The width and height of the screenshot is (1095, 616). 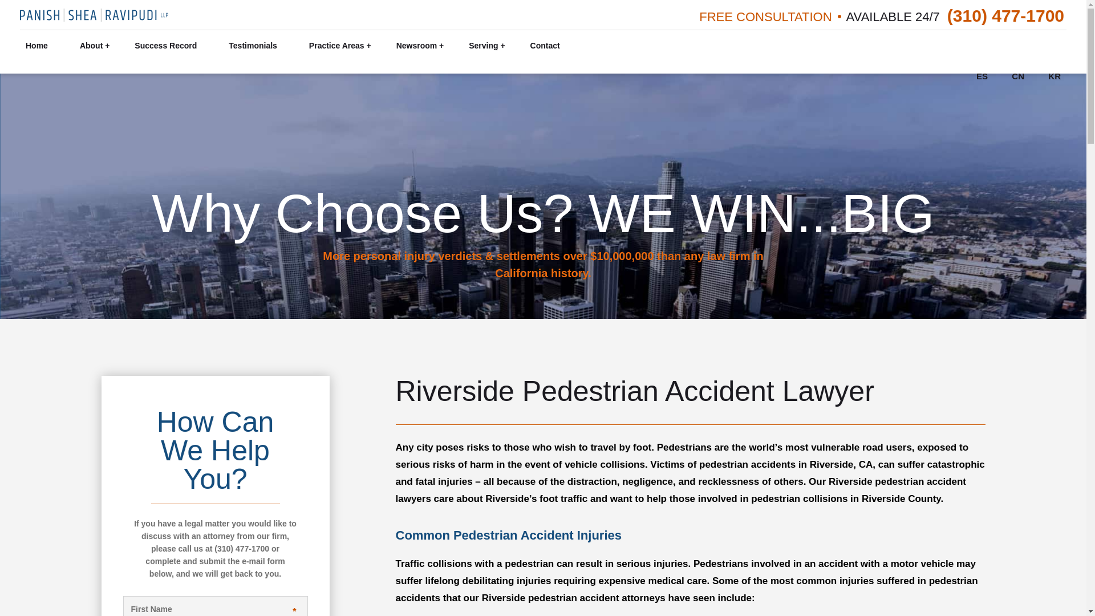 I want to click on Success Record, so click(x=165, y=46).